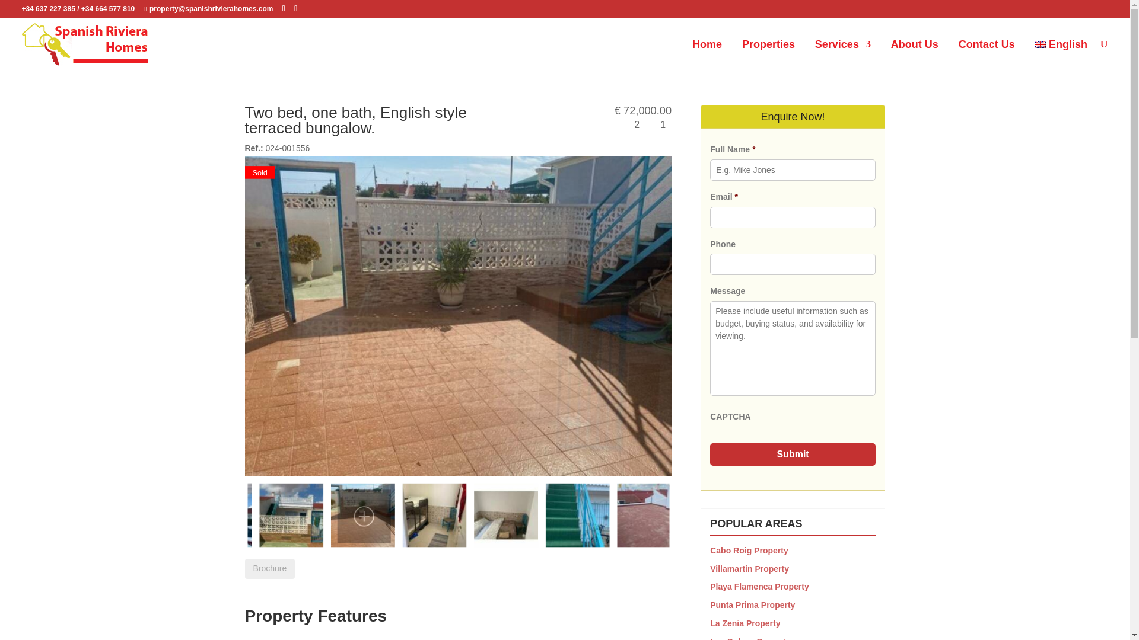 The height and width of the screenshot is (640, 1139). Describe the element at coordinates (707, 55) in the screenshot. I see `Home` at that location.